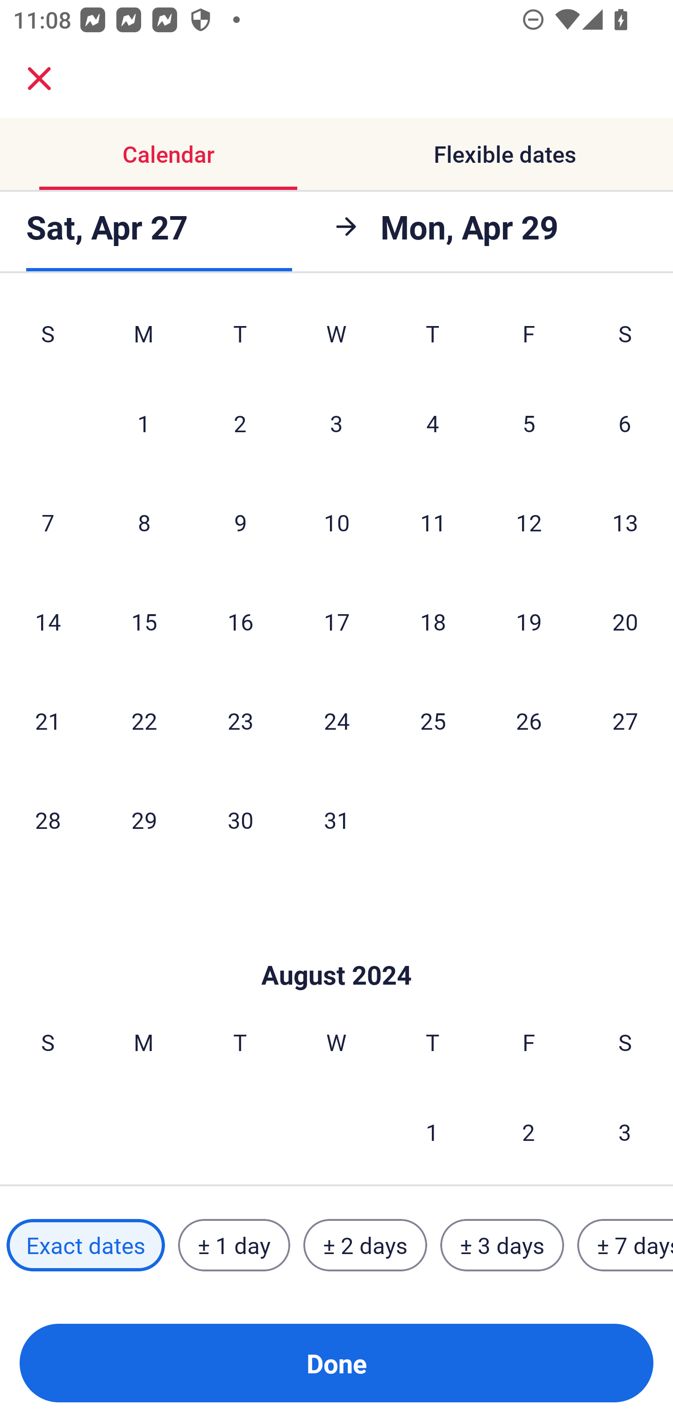 Image resolution: width=673 pixels, height=1422 pixels. Describe the element at coordinates (625, 621) in the screenshot. I see `20 Saturday, July 20, 2024` at that location.